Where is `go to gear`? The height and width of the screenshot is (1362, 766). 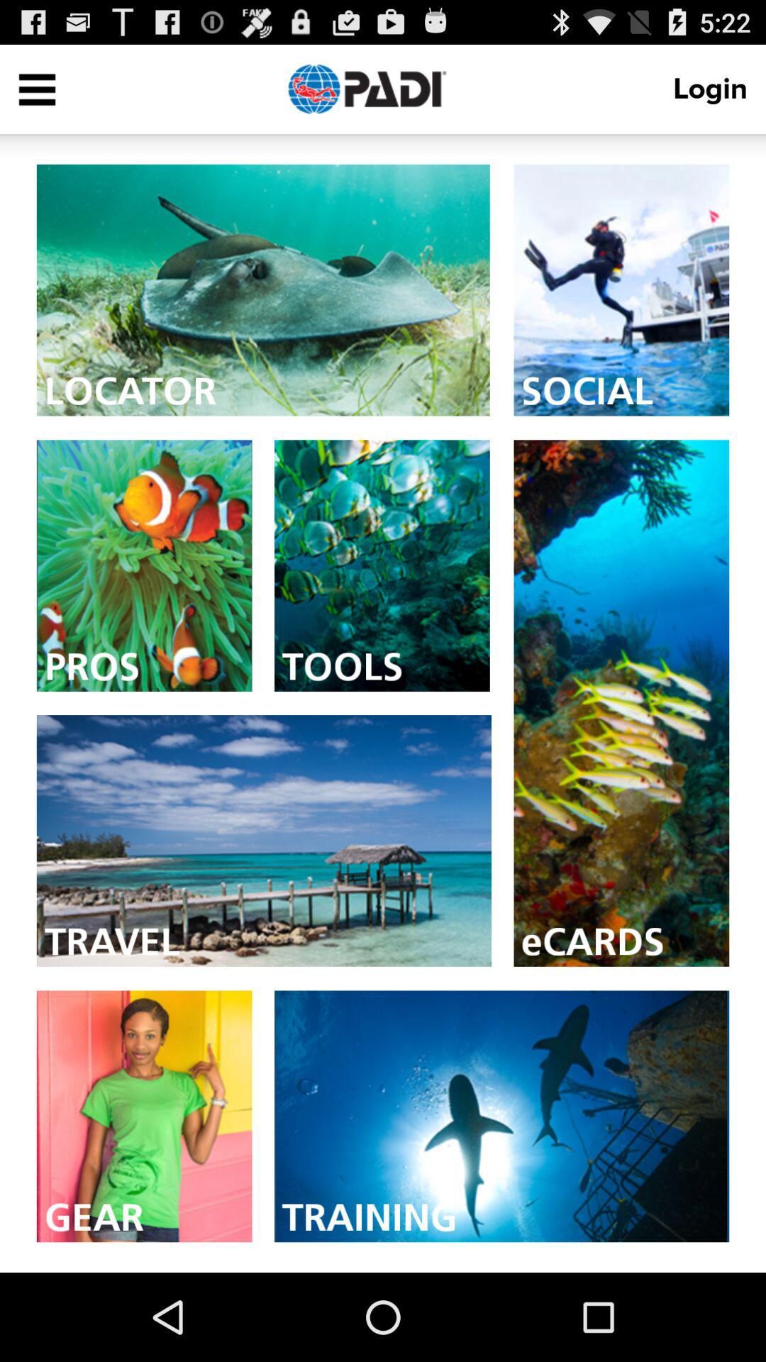
go to gear is located at coordinates (144, 1117).